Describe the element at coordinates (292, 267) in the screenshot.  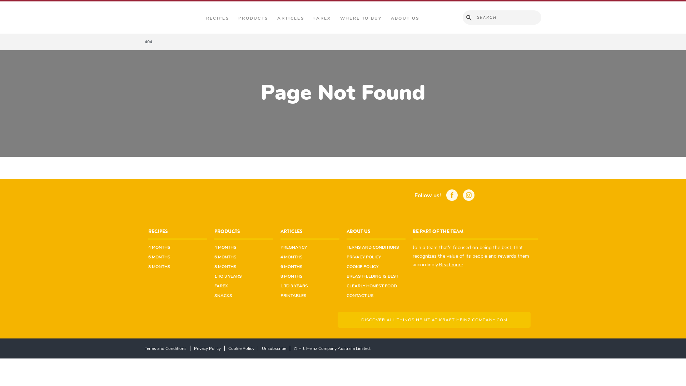
I see `6 MONTHS` at that location.